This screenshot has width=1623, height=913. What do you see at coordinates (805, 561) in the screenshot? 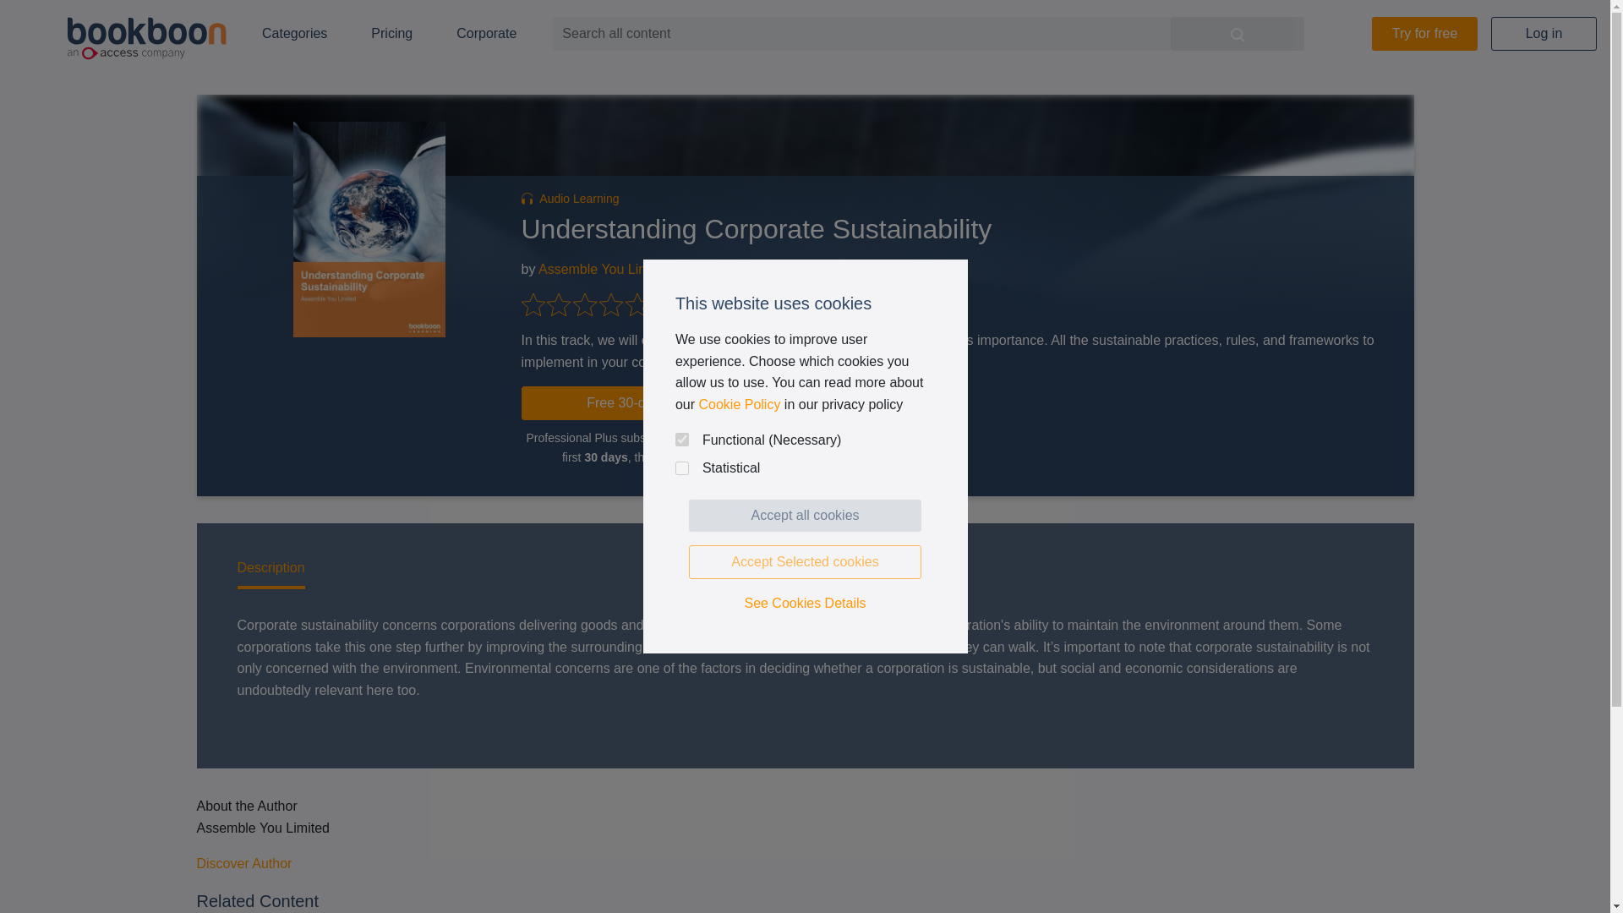
I see `Accept Selected cookies` at bounding box center [805, 561].